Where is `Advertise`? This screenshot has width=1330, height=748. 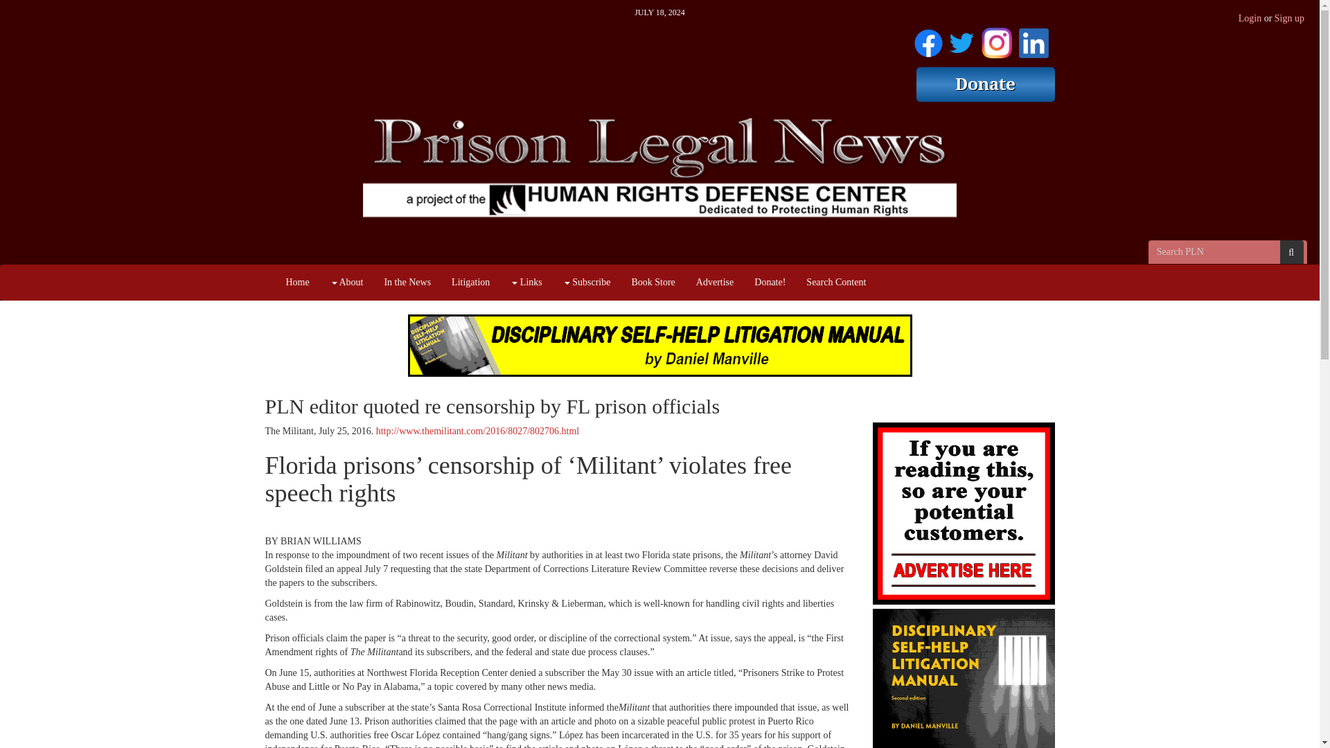 Advertise is located at coordinates (715, 283).